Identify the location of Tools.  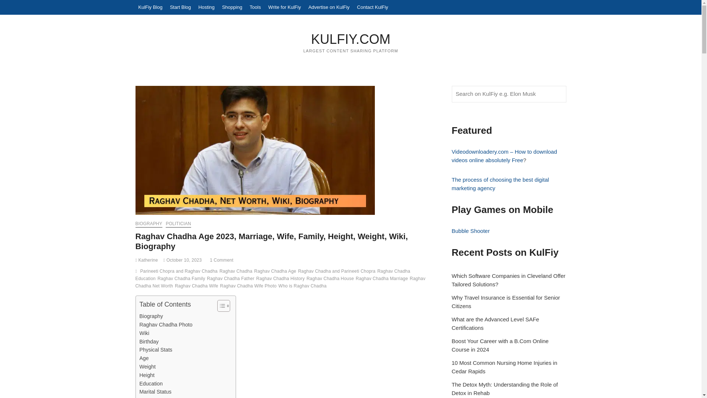
(255, 7).